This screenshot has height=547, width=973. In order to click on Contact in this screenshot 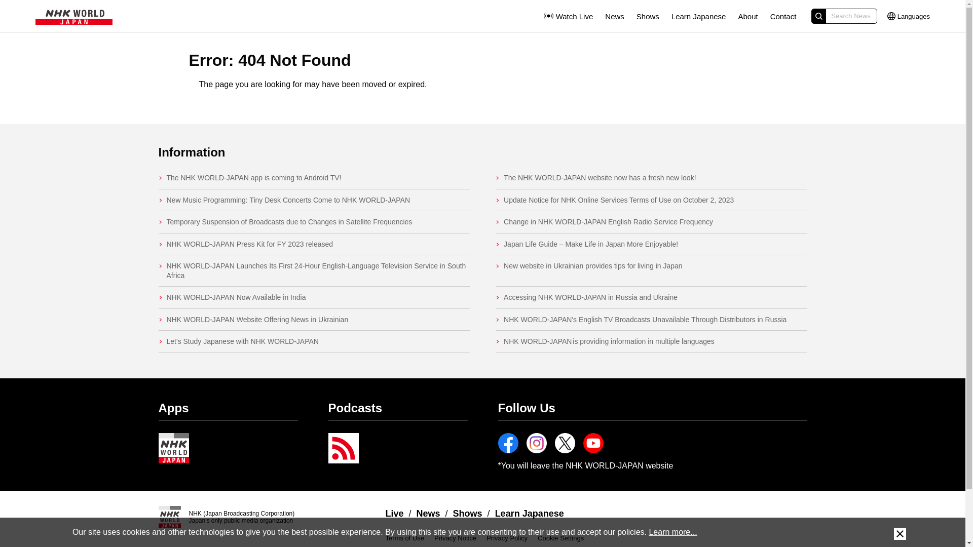, I will do `click(783, 16)`.